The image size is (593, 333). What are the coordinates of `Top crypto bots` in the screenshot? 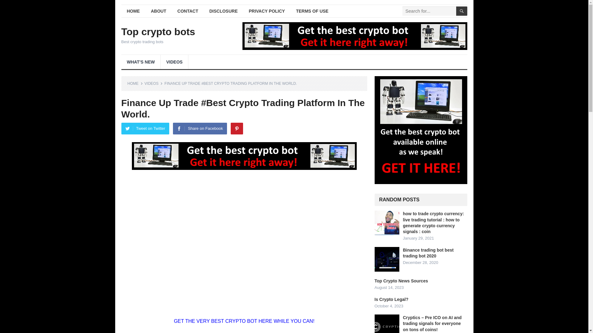 It's located at (158, 31).